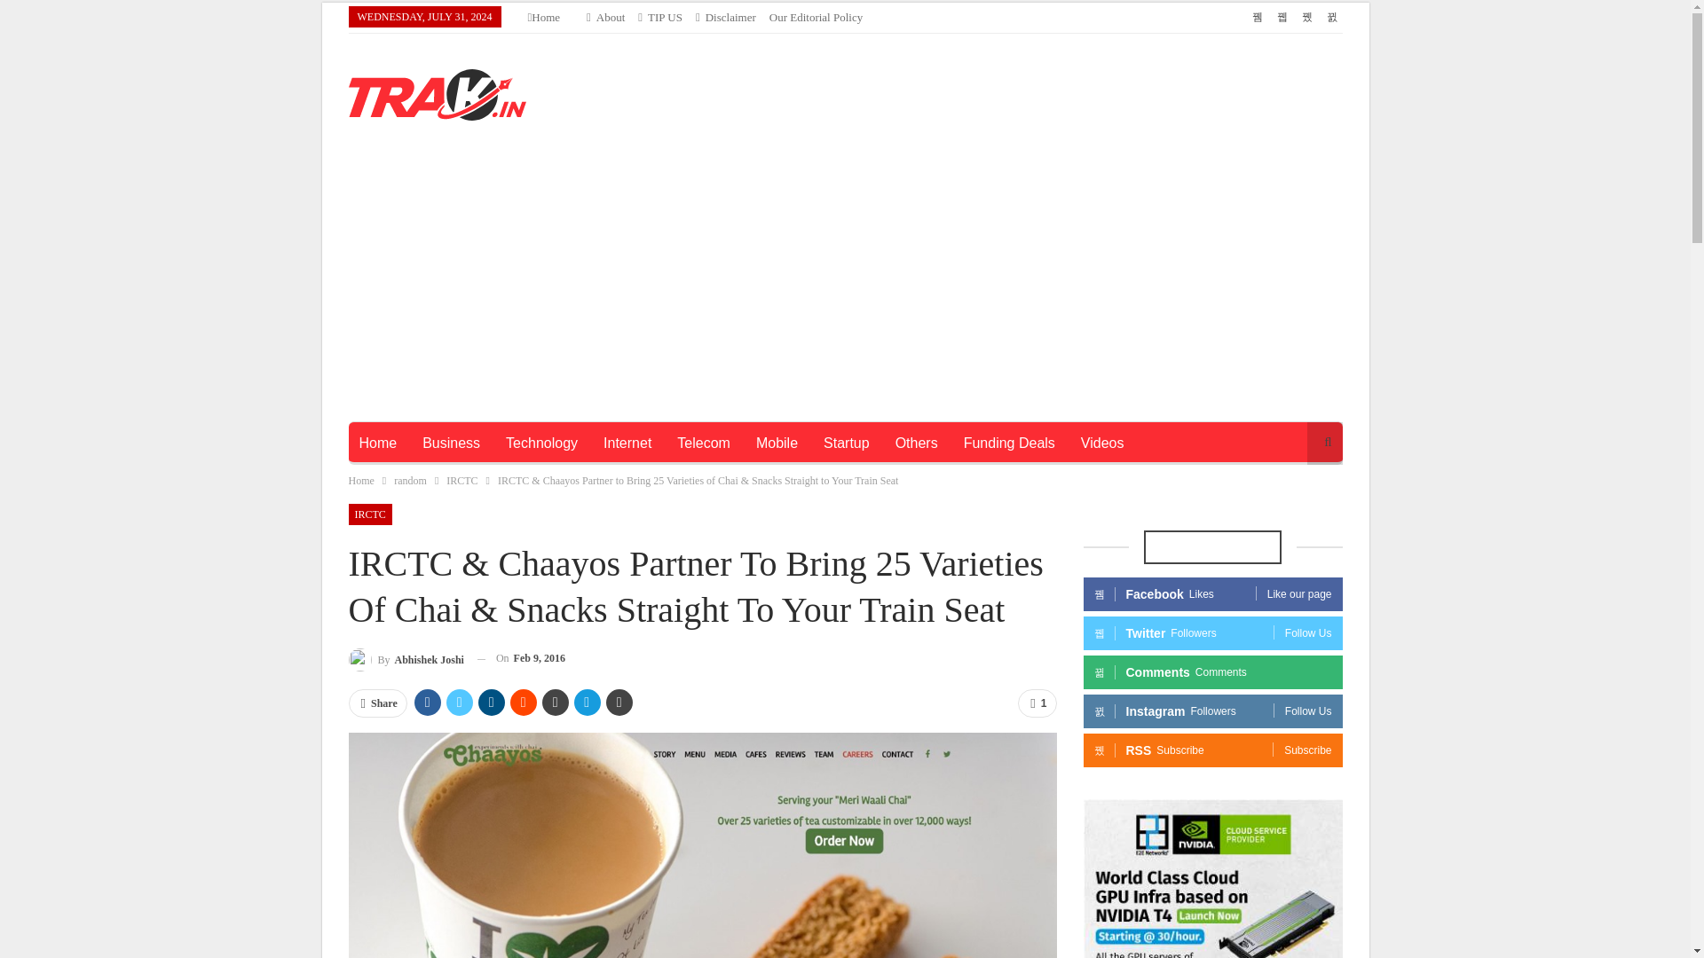  Describe the element at coordinates (847, 177) in the screenshot. I see `Startup` at that location.